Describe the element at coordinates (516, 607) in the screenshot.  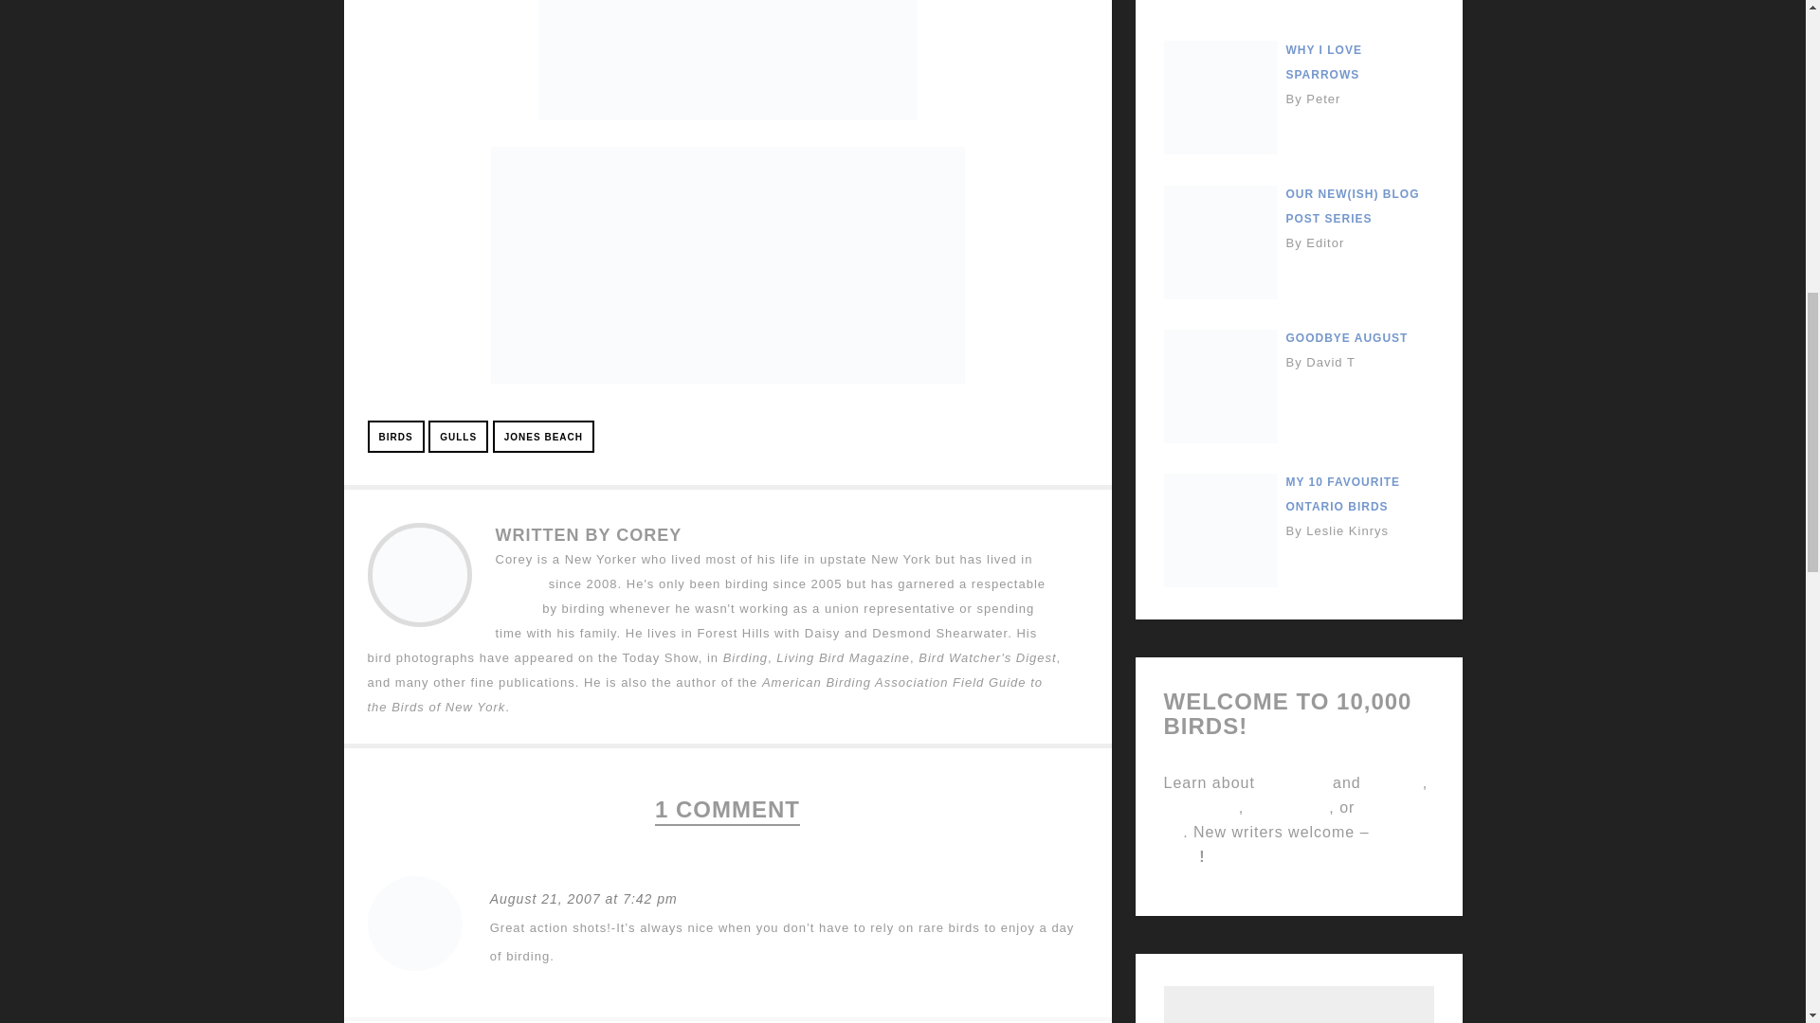
I see `life list` at that location.